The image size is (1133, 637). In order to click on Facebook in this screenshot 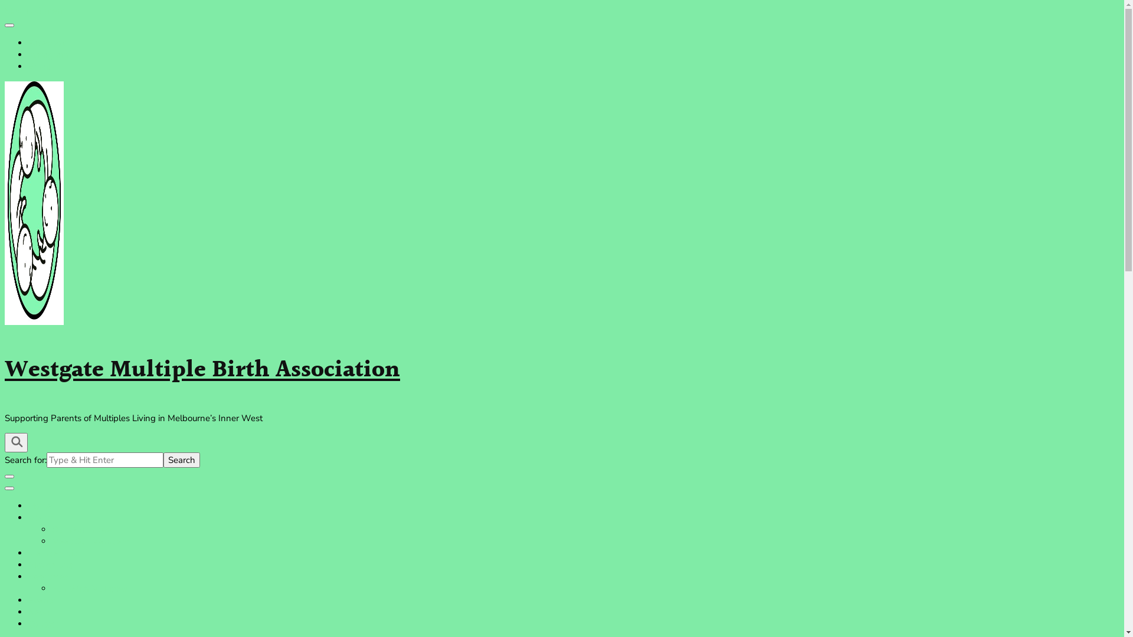, I will do `click(47, 43)`.